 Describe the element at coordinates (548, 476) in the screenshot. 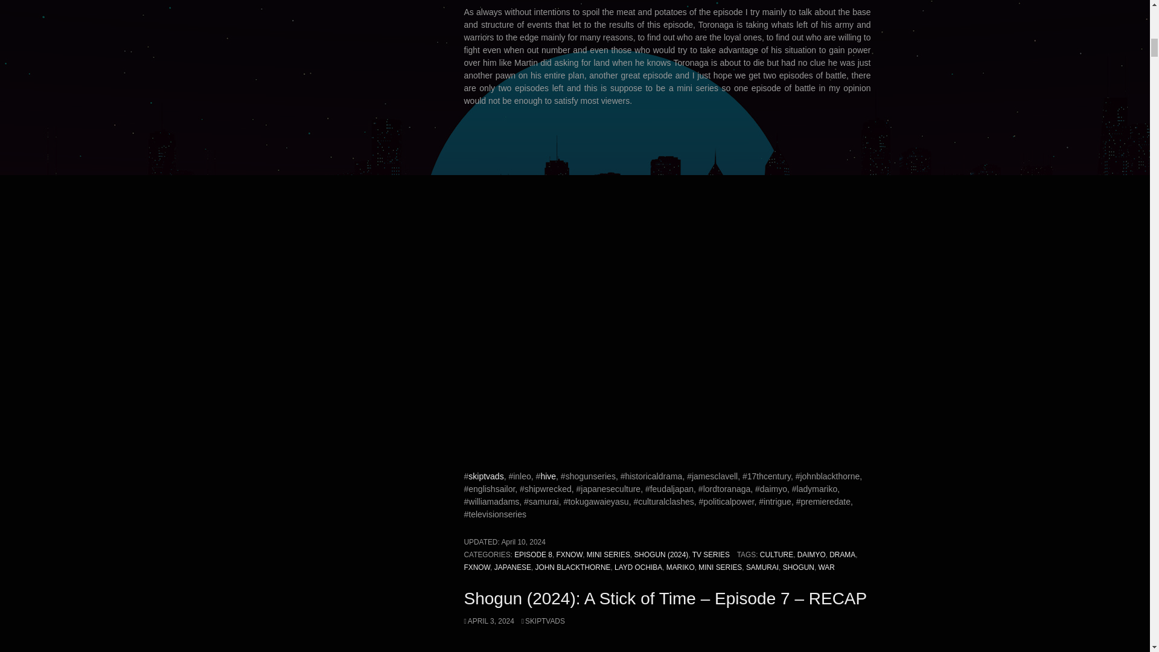

I see `hive` at that location.